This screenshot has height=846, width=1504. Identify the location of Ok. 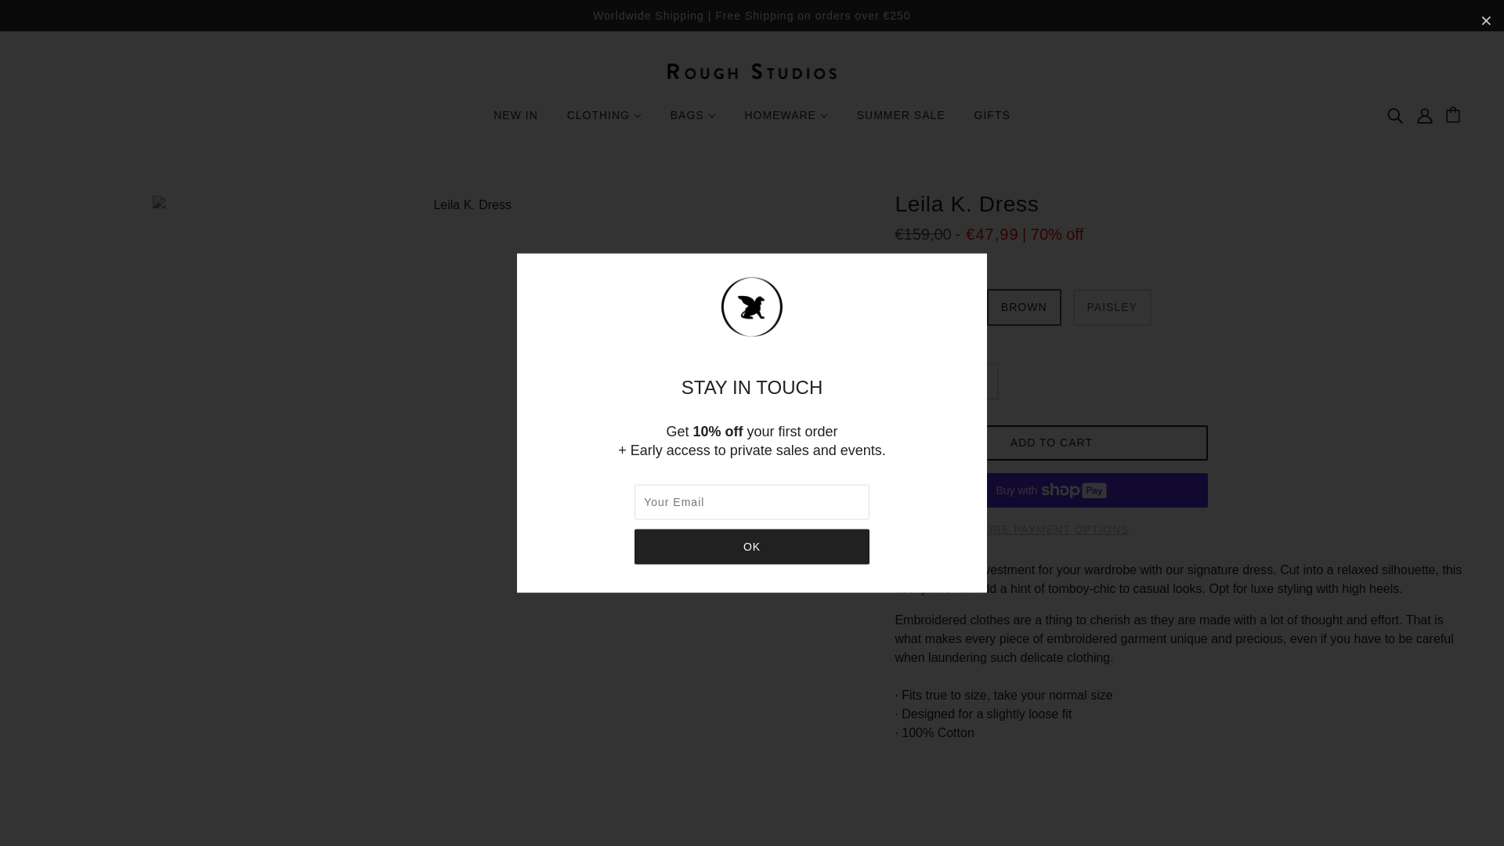
(752, 547).